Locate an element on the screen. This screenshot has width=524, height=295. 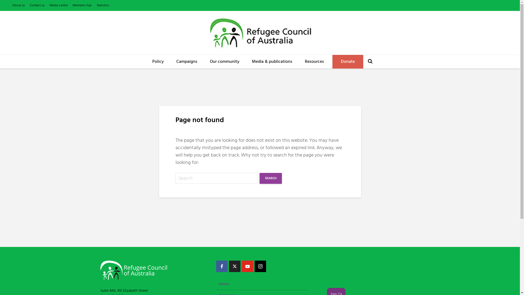
Policy is located at coordinates (158, 62).